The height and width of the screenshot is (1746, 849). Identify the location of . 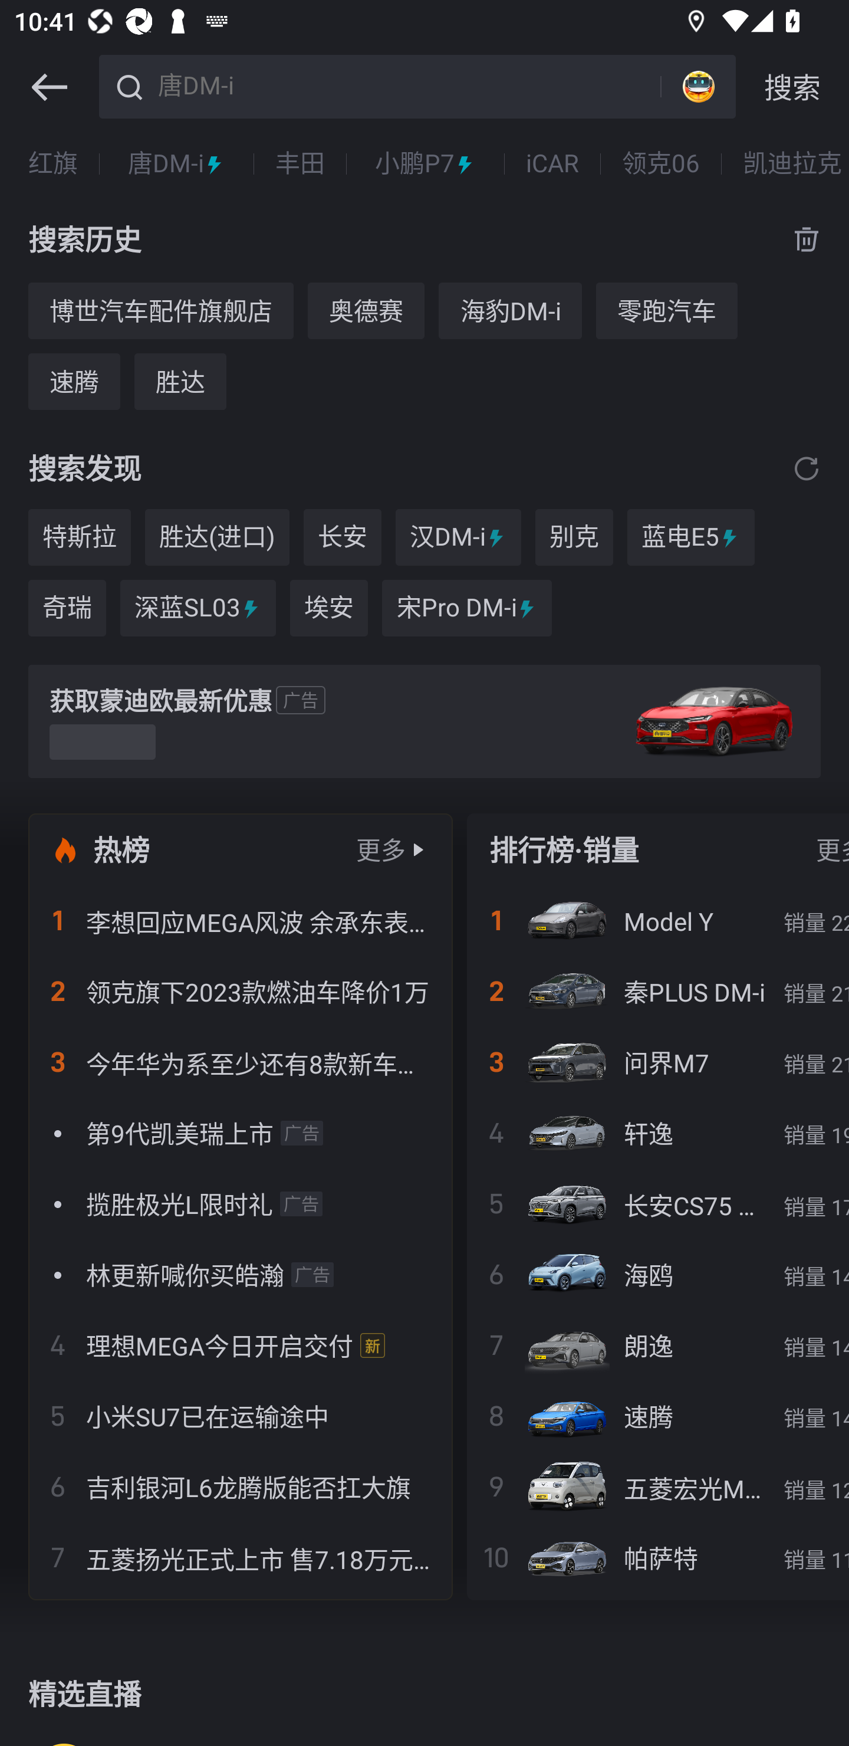
(49, 87).